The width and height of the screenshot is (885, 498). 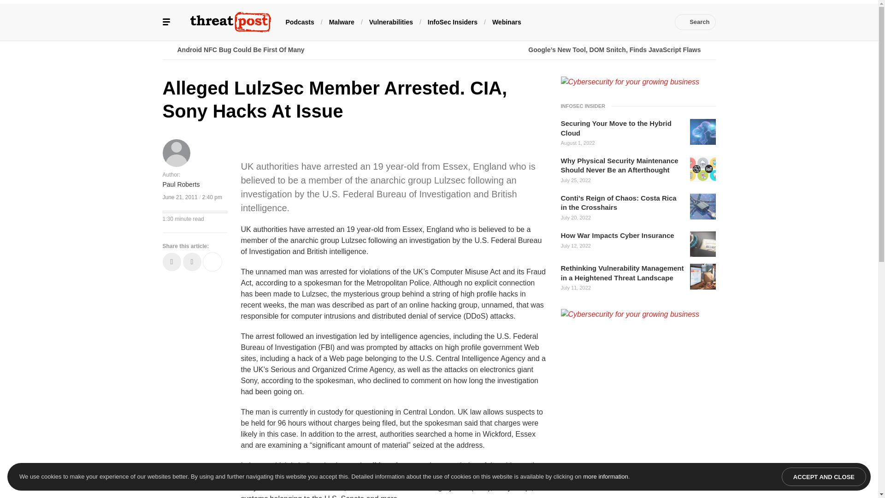 I want to click on Facebook, so click(x=573, y=22).